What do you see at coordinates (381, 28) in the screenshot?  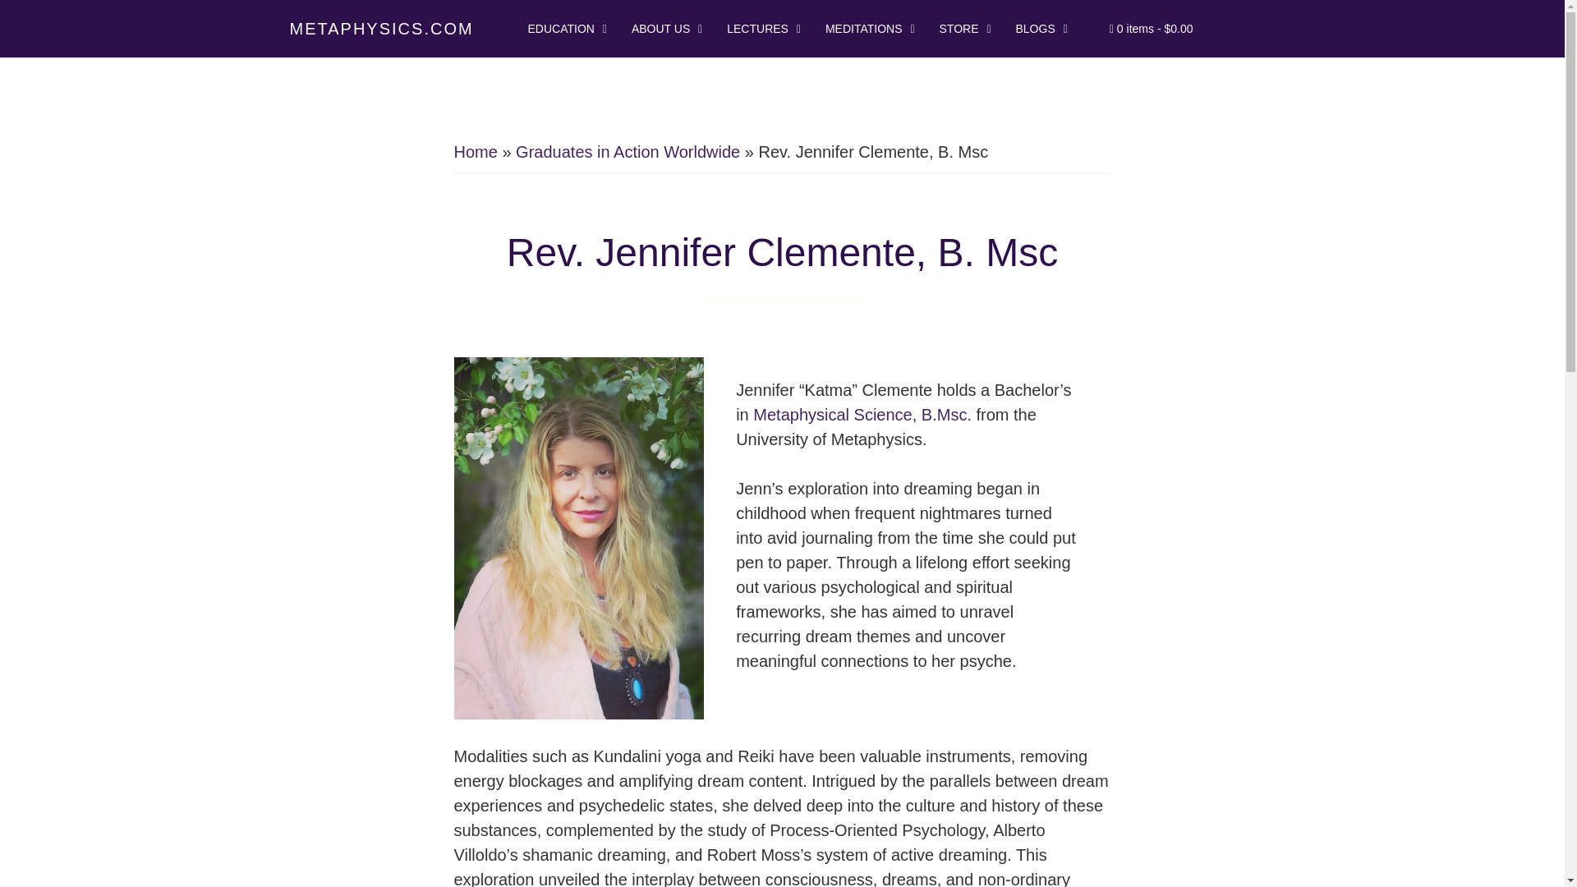 I see `METAPHYSICS.COM` at bounding box center [381, 28].